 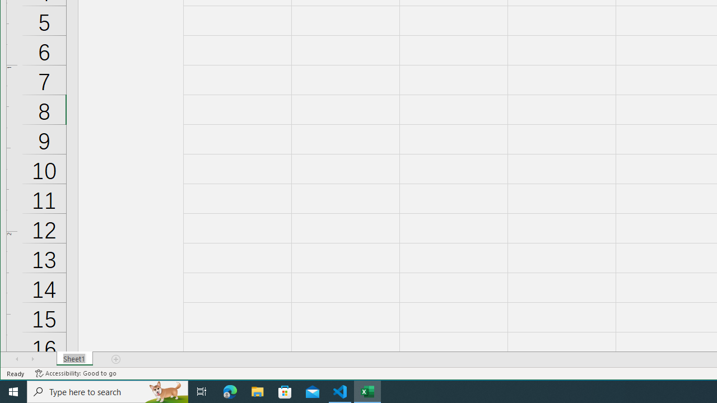 What do you see at coordinates (76, 373) in the screenshot?
I see `Accessibility Checker Accessibility: Good to go` at bounding box center [76, 373].